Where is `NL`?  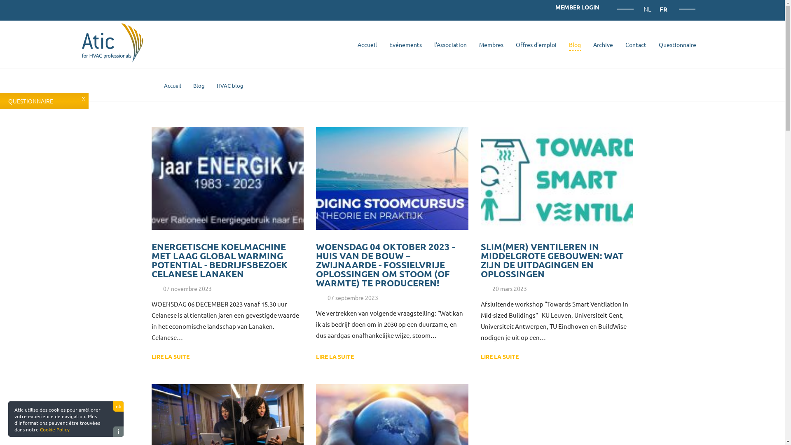
NL is located at coordinates (648, 9).